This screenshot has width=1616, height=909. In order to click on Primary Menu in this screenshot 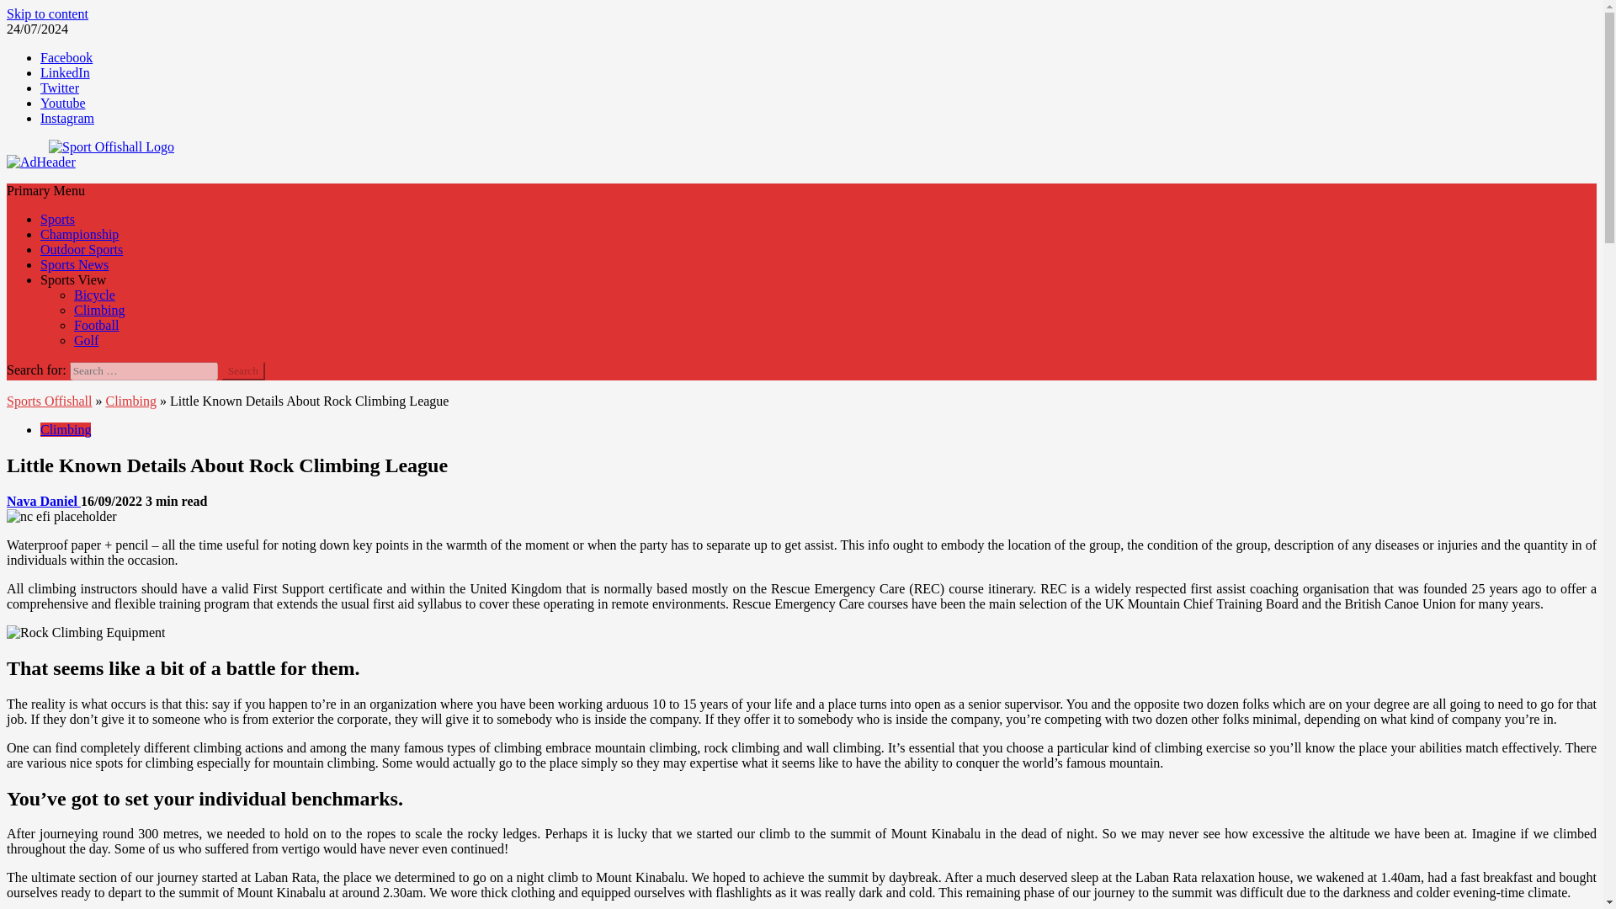, I will do `click(45, 190)`.